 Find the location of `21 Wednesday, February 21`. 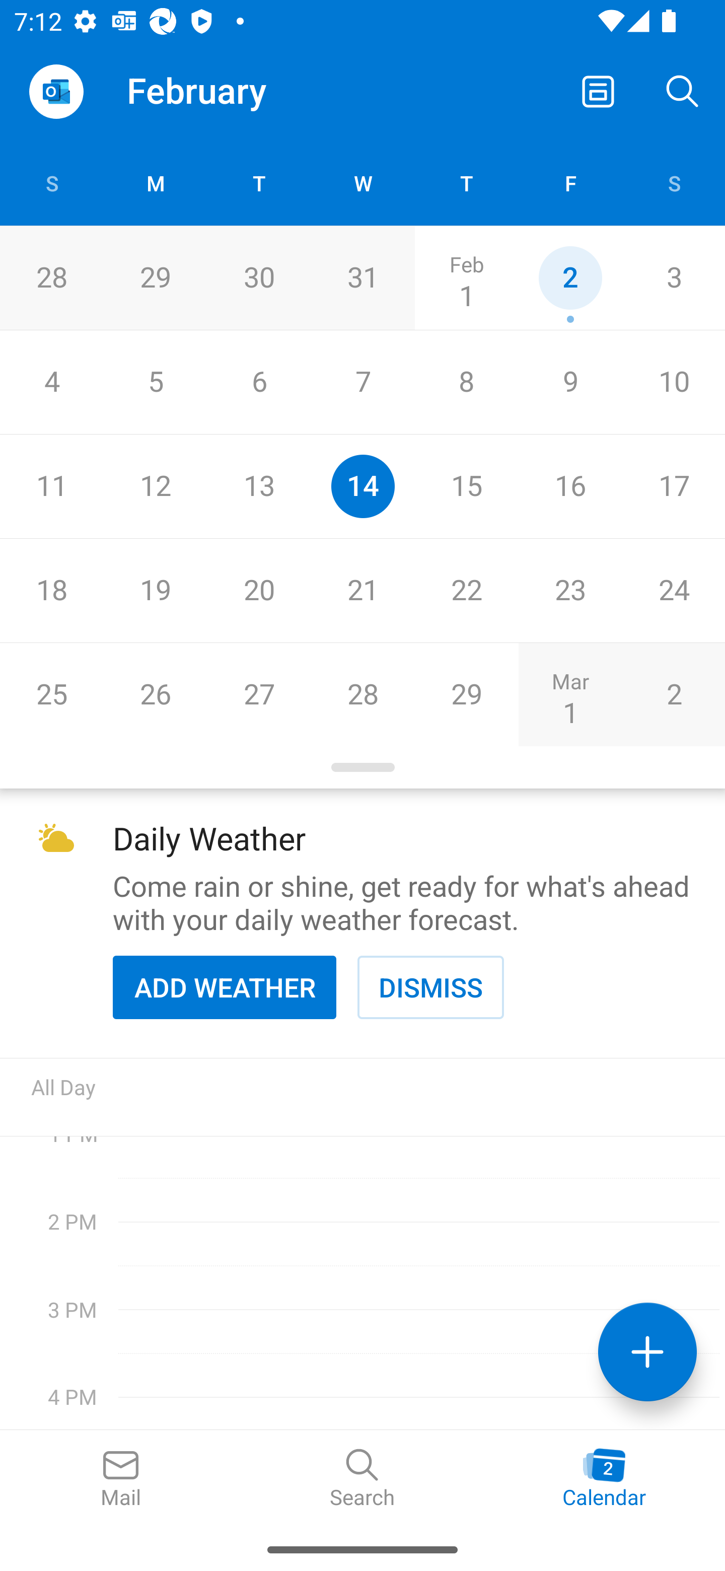

21 Wednesday, February 21 is located at coordinates (362, 591).